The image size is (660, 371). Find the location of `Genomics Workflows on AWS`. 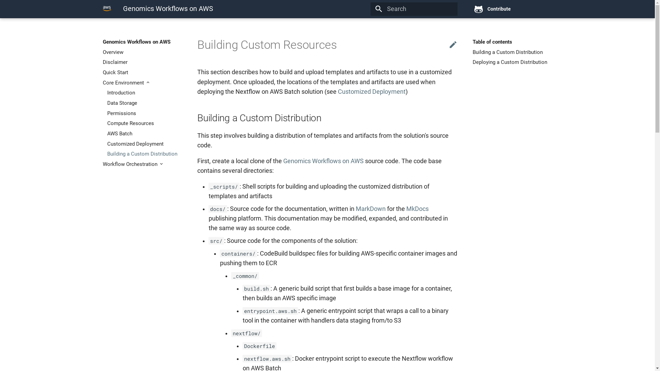

Genomics Workflows on AWS is located at coordinates (107, 9).